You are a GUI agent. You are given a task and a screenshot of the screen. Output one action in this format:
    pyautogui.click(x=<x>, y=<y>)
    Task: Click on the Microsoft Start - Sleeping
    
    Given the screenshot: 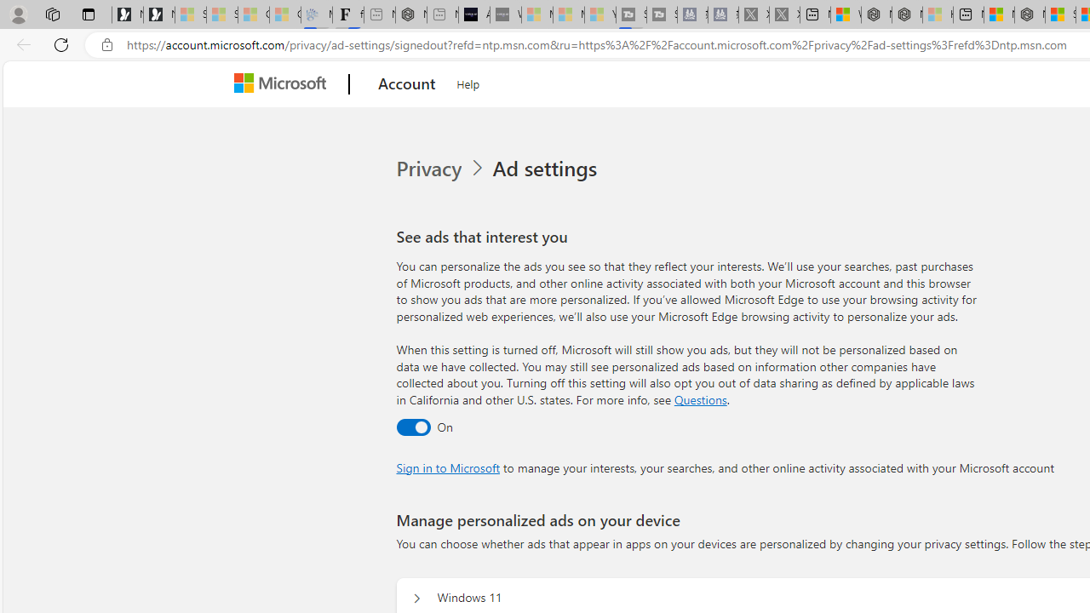 What is the action you would take?
    pyautogui.click(x=569, y=15)
    